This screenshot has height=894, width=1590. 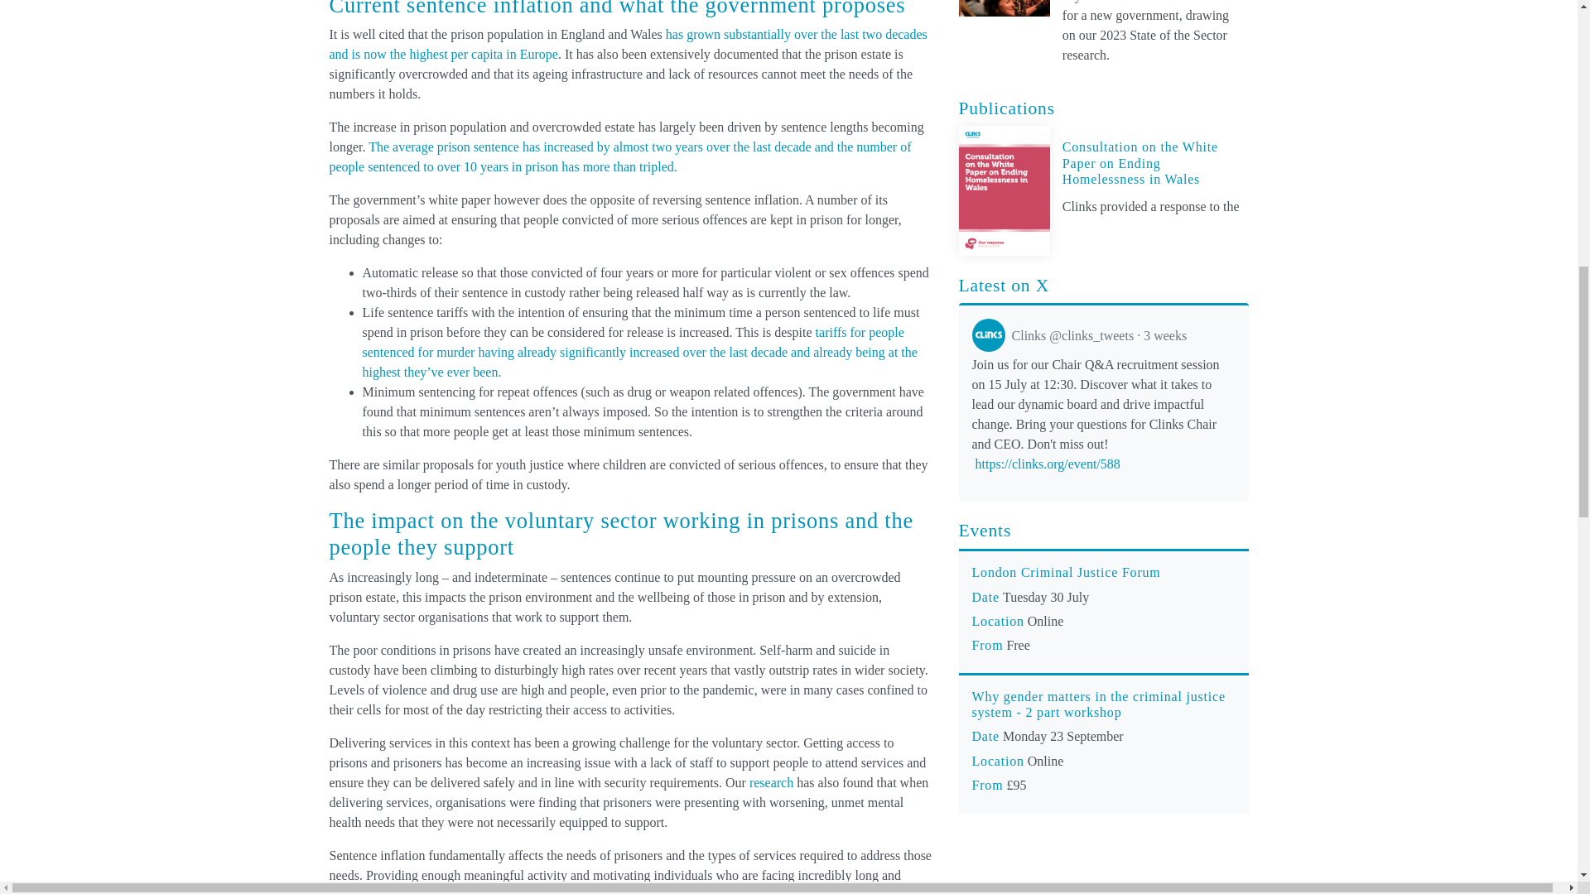 I want to click on research, so click(x=771, y=782).